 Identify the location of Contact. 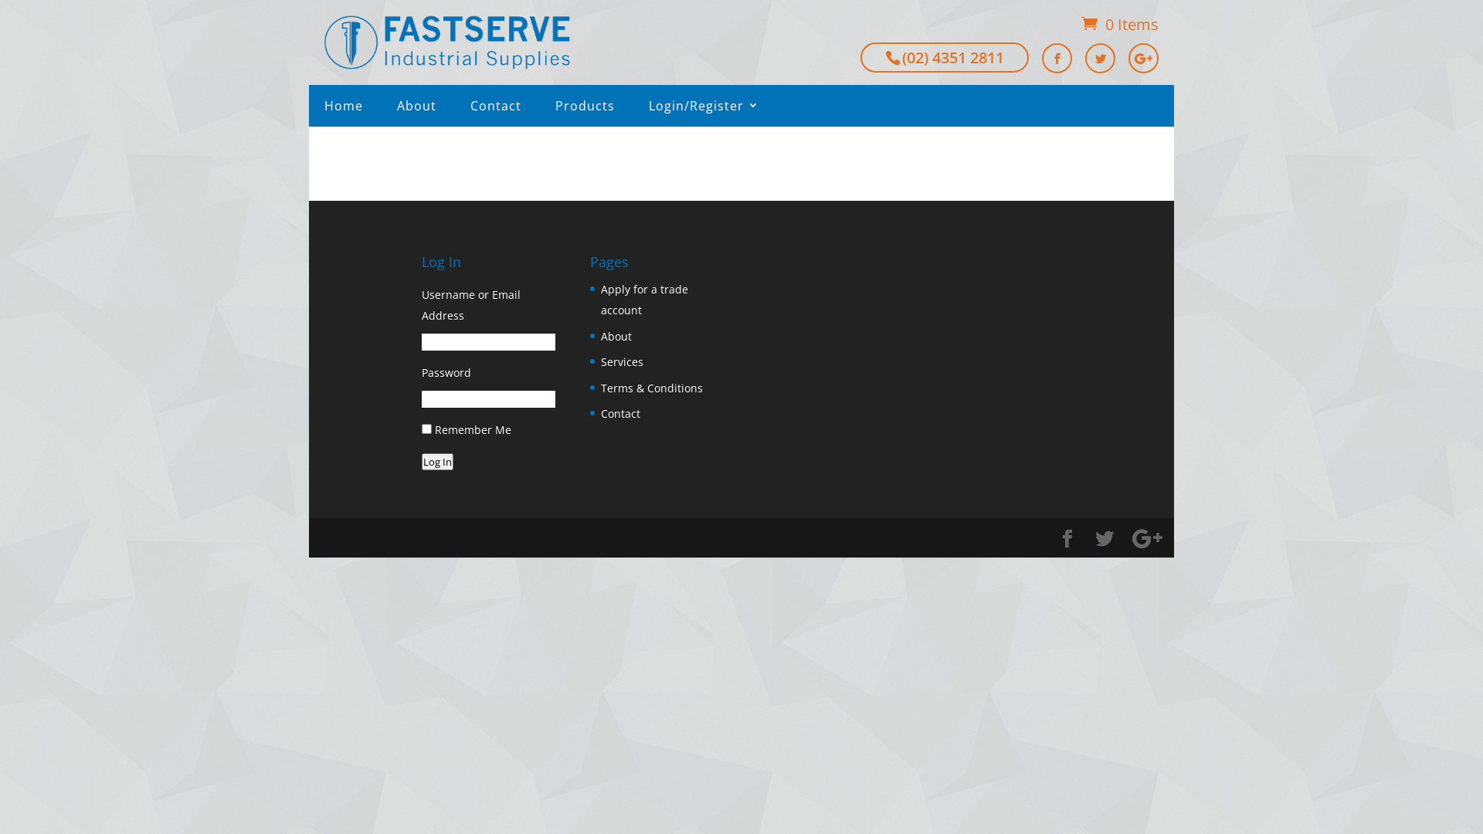
(496, 106).